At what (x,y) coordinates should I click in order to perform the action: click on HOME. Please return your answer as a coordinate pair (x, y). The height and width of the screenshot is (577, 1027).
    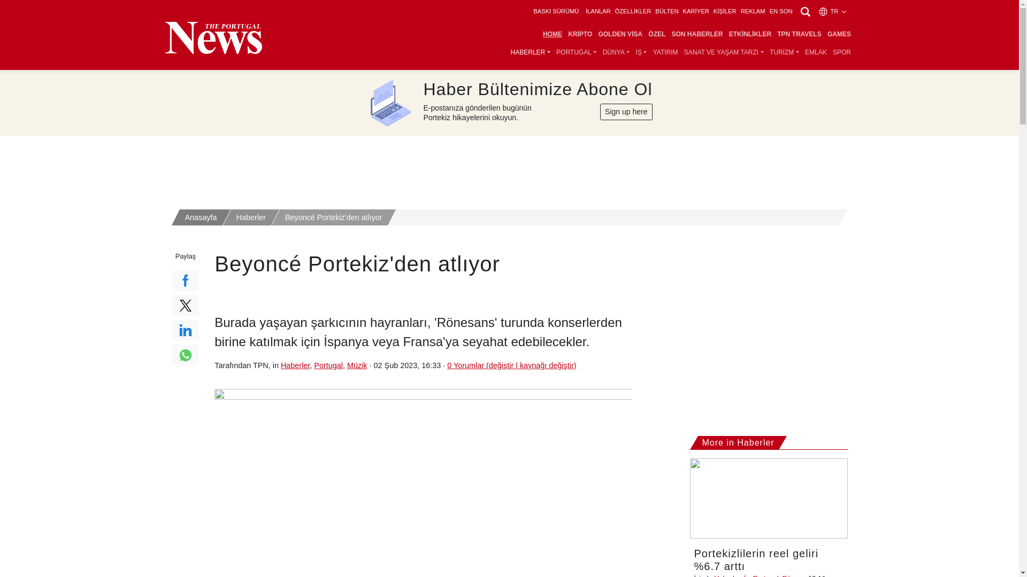
    Looking at the image, I should click on (552, 34).